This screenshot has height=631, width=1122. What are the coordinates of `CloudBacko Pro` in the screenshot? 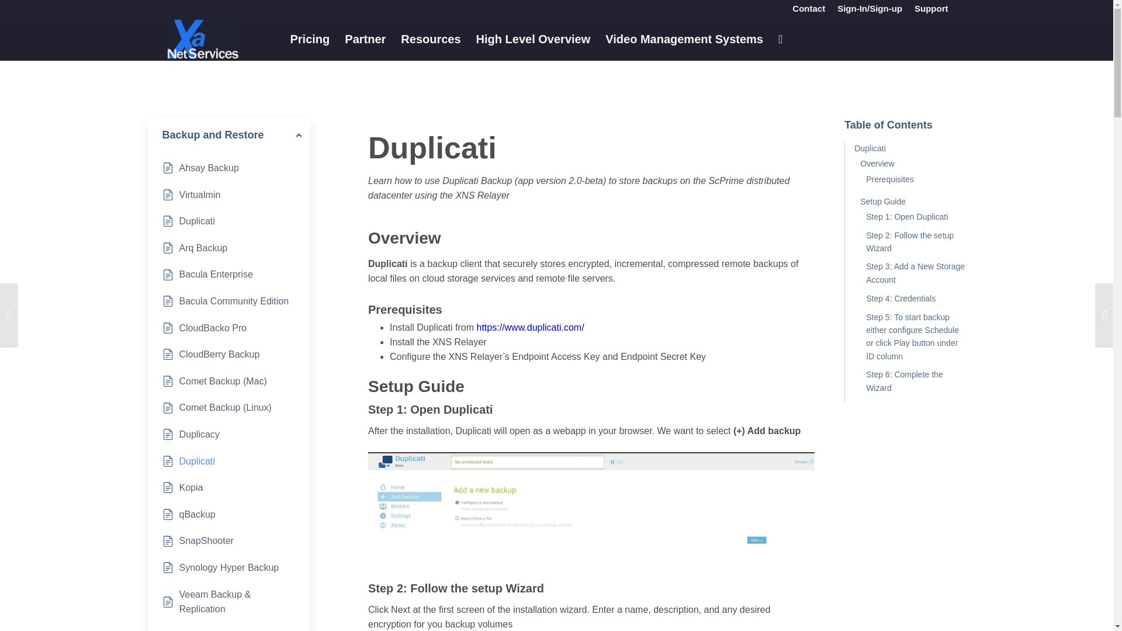 It's located at (213, 328).